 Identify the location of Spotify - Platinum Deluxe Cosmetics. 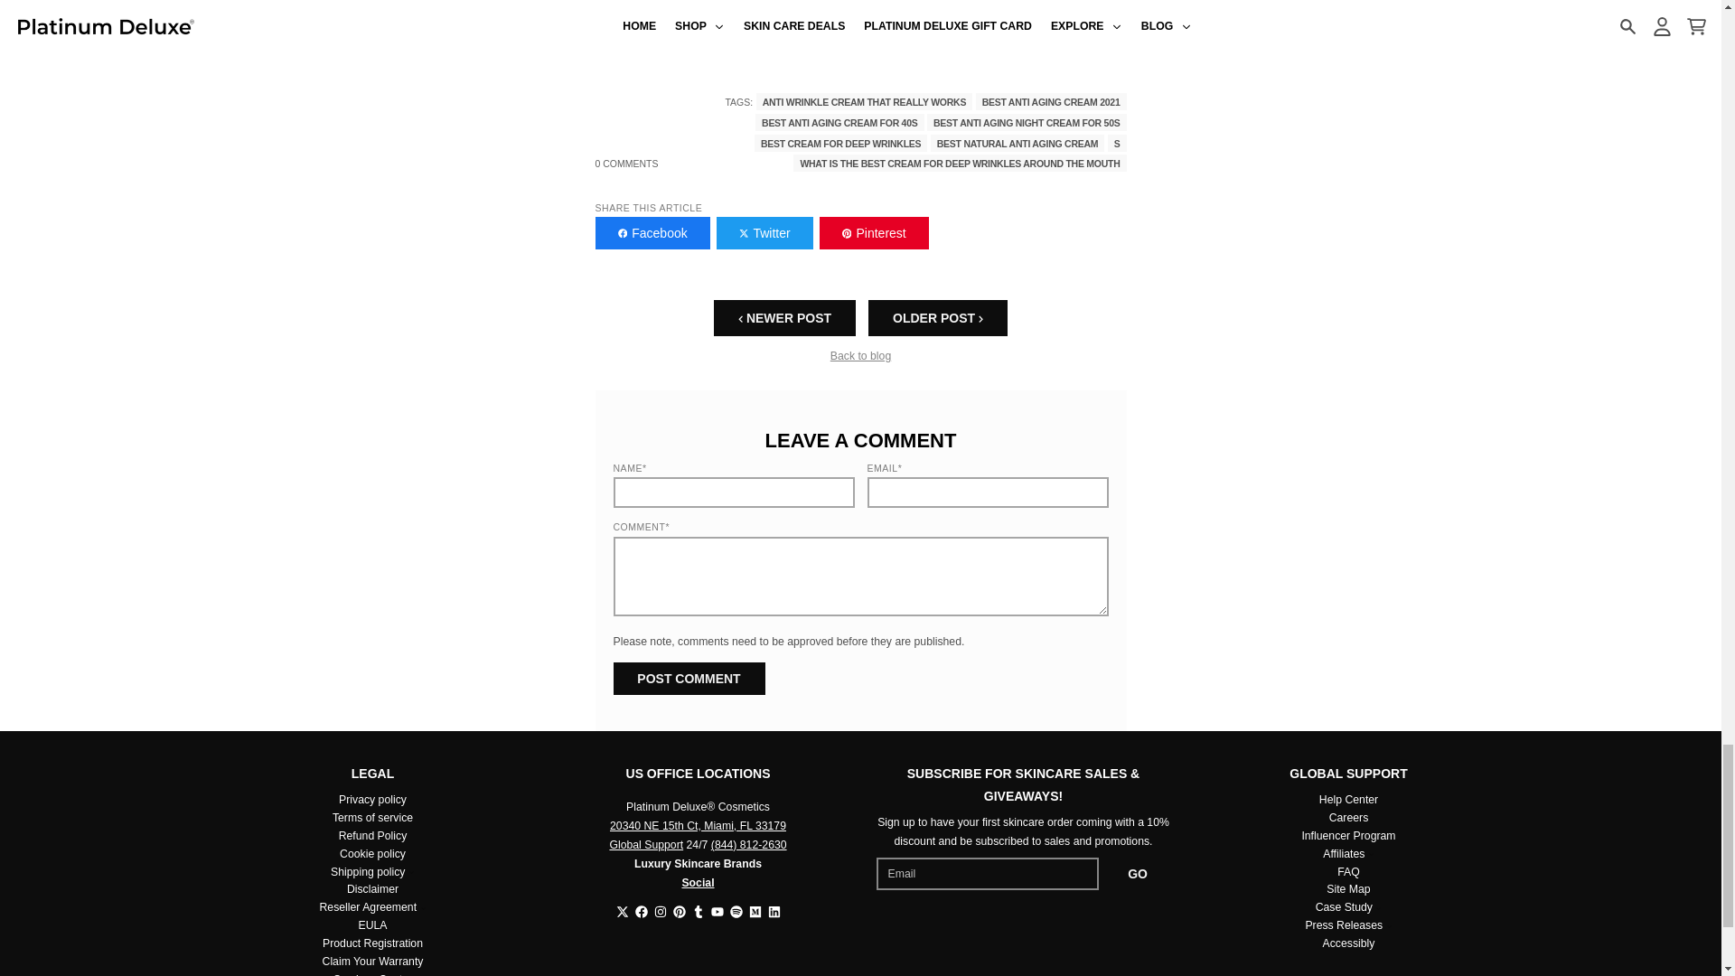
(736, 912).